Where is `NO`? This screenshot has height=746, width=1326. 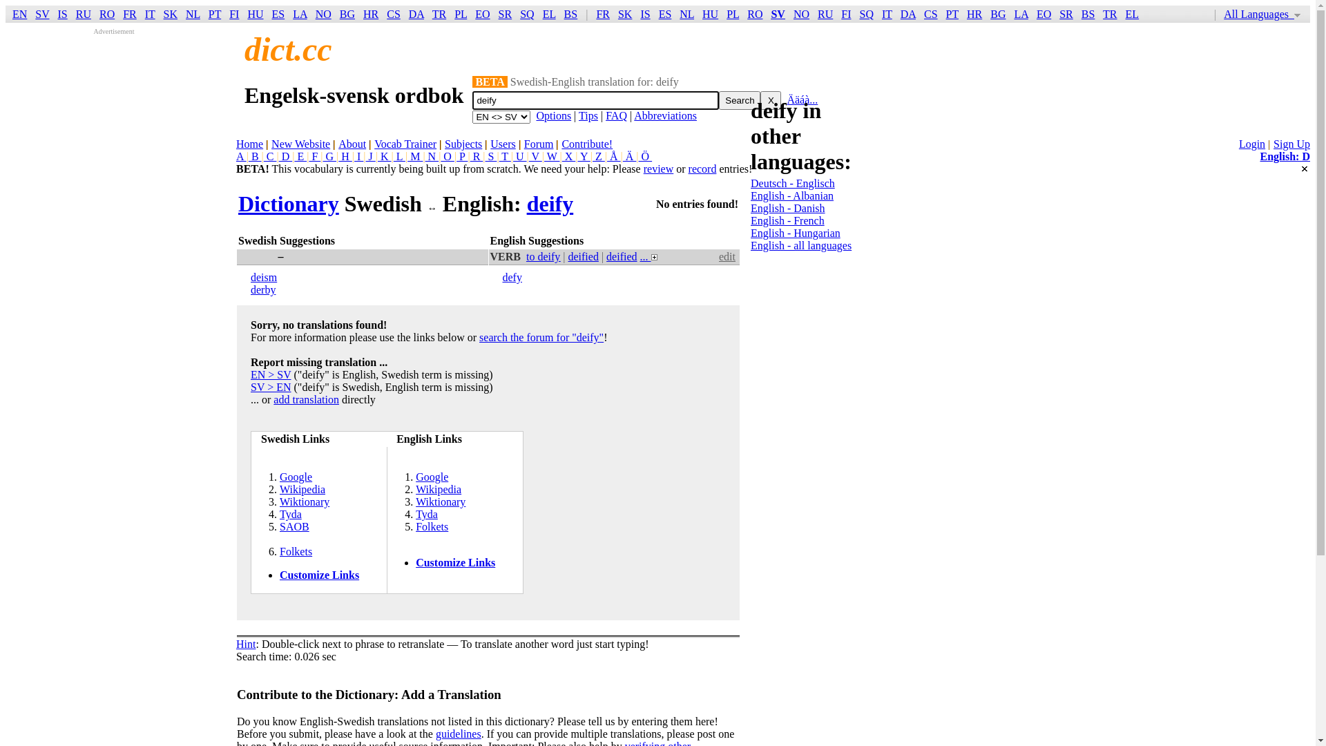
NO is located at coordinates (801, 14).